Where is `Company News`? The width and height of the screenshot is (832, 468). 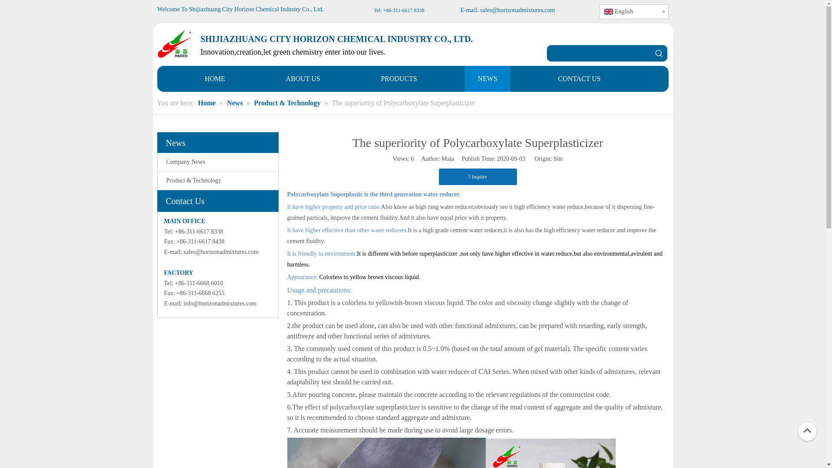 Company News is located at coordinates (218, 162).